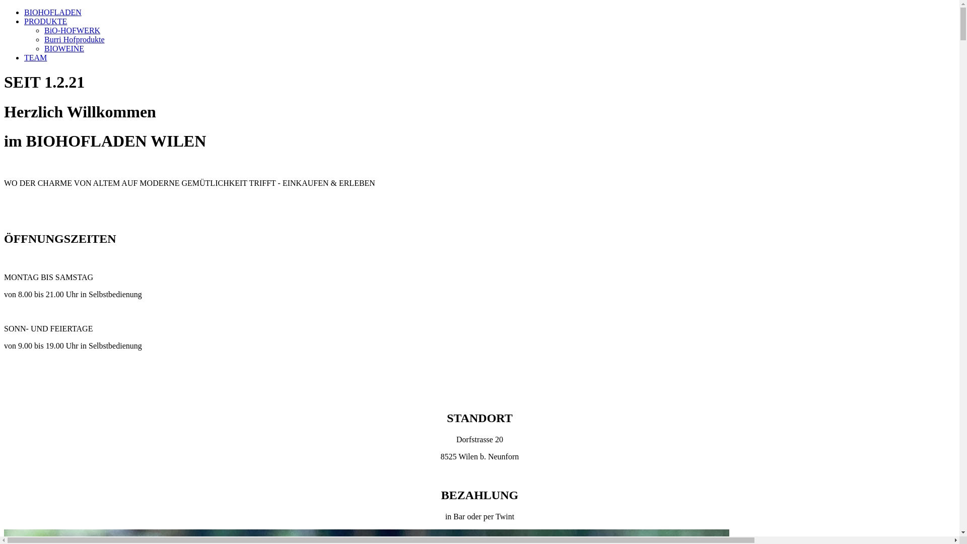 The image size is (967, 544). Describe the element at coordinates (75, 39) in the screenshot. I see `Burri Hofprodukte` at that location.